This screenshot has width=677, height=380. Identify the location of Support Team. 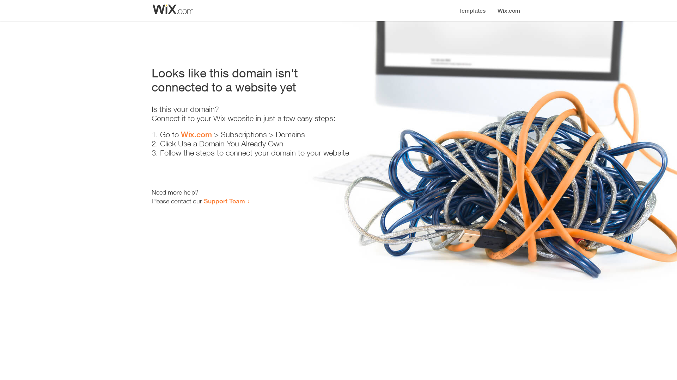
(224, 201).